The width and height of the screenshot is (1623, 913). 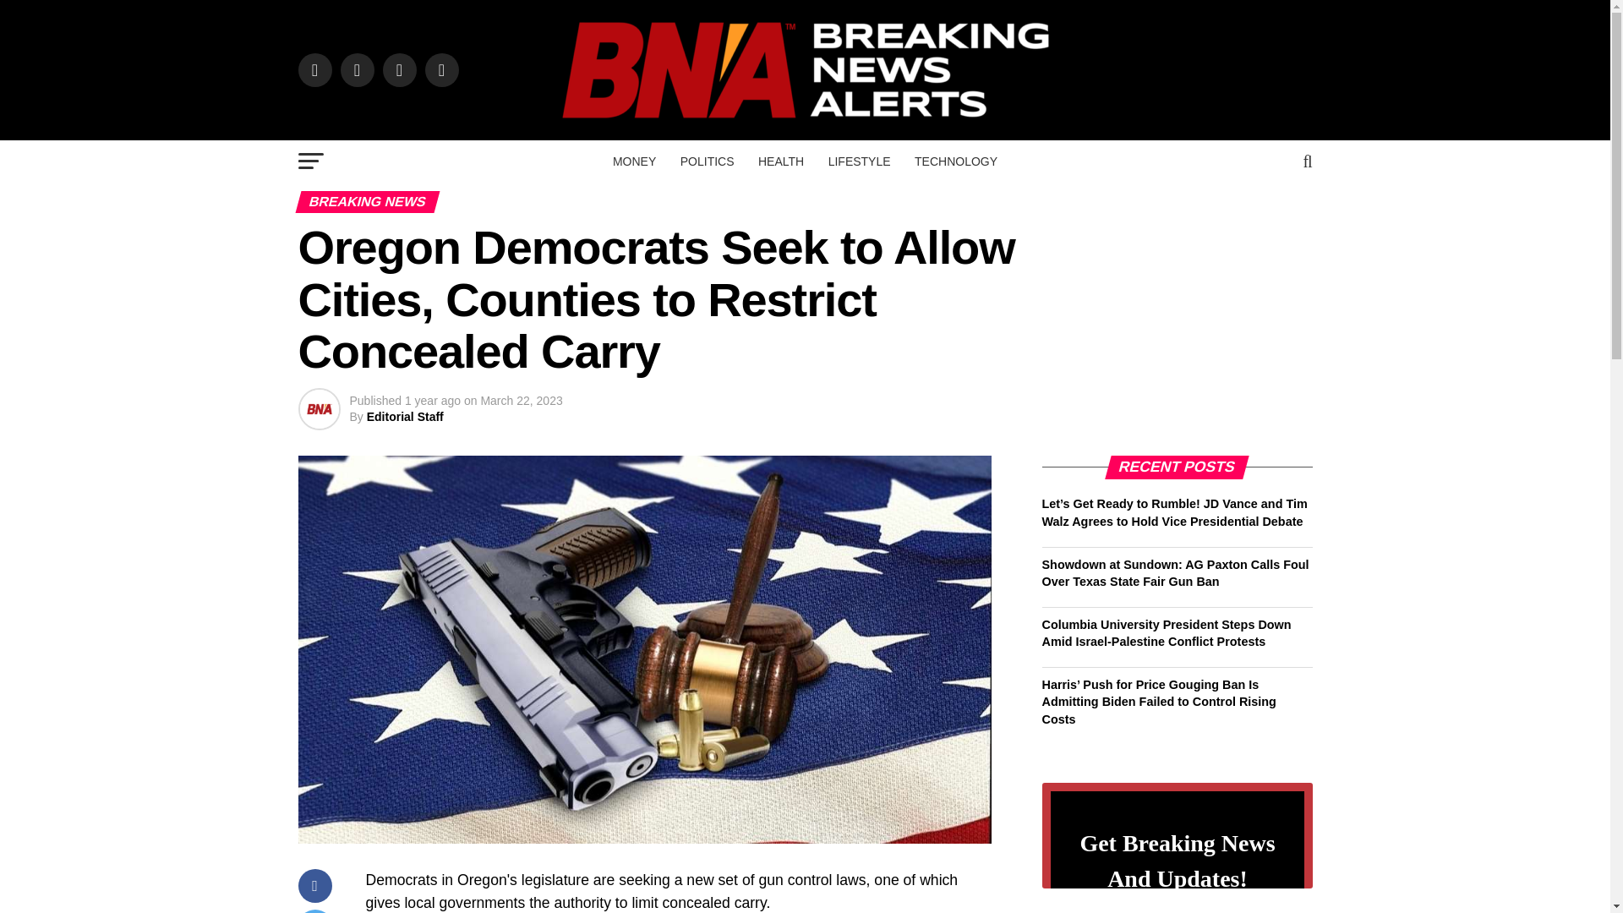 What do you see at coordinates (859, 161) in the screenshot?
I see `LIFESTYLE` at bounding box center [859, 161].